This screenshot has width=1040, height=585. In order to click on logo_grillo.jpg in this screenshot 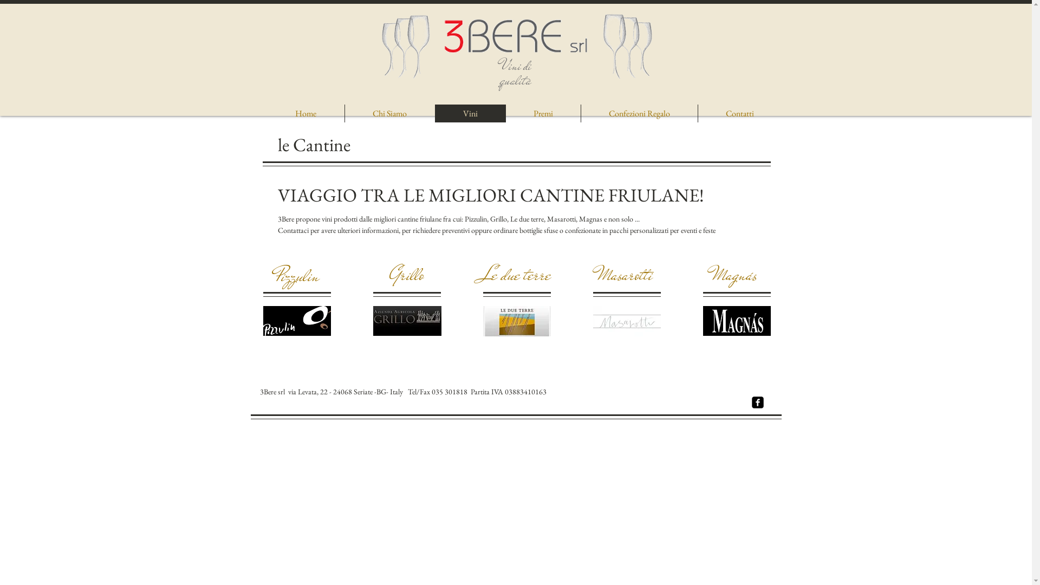, I will do `click(407, 321)`.